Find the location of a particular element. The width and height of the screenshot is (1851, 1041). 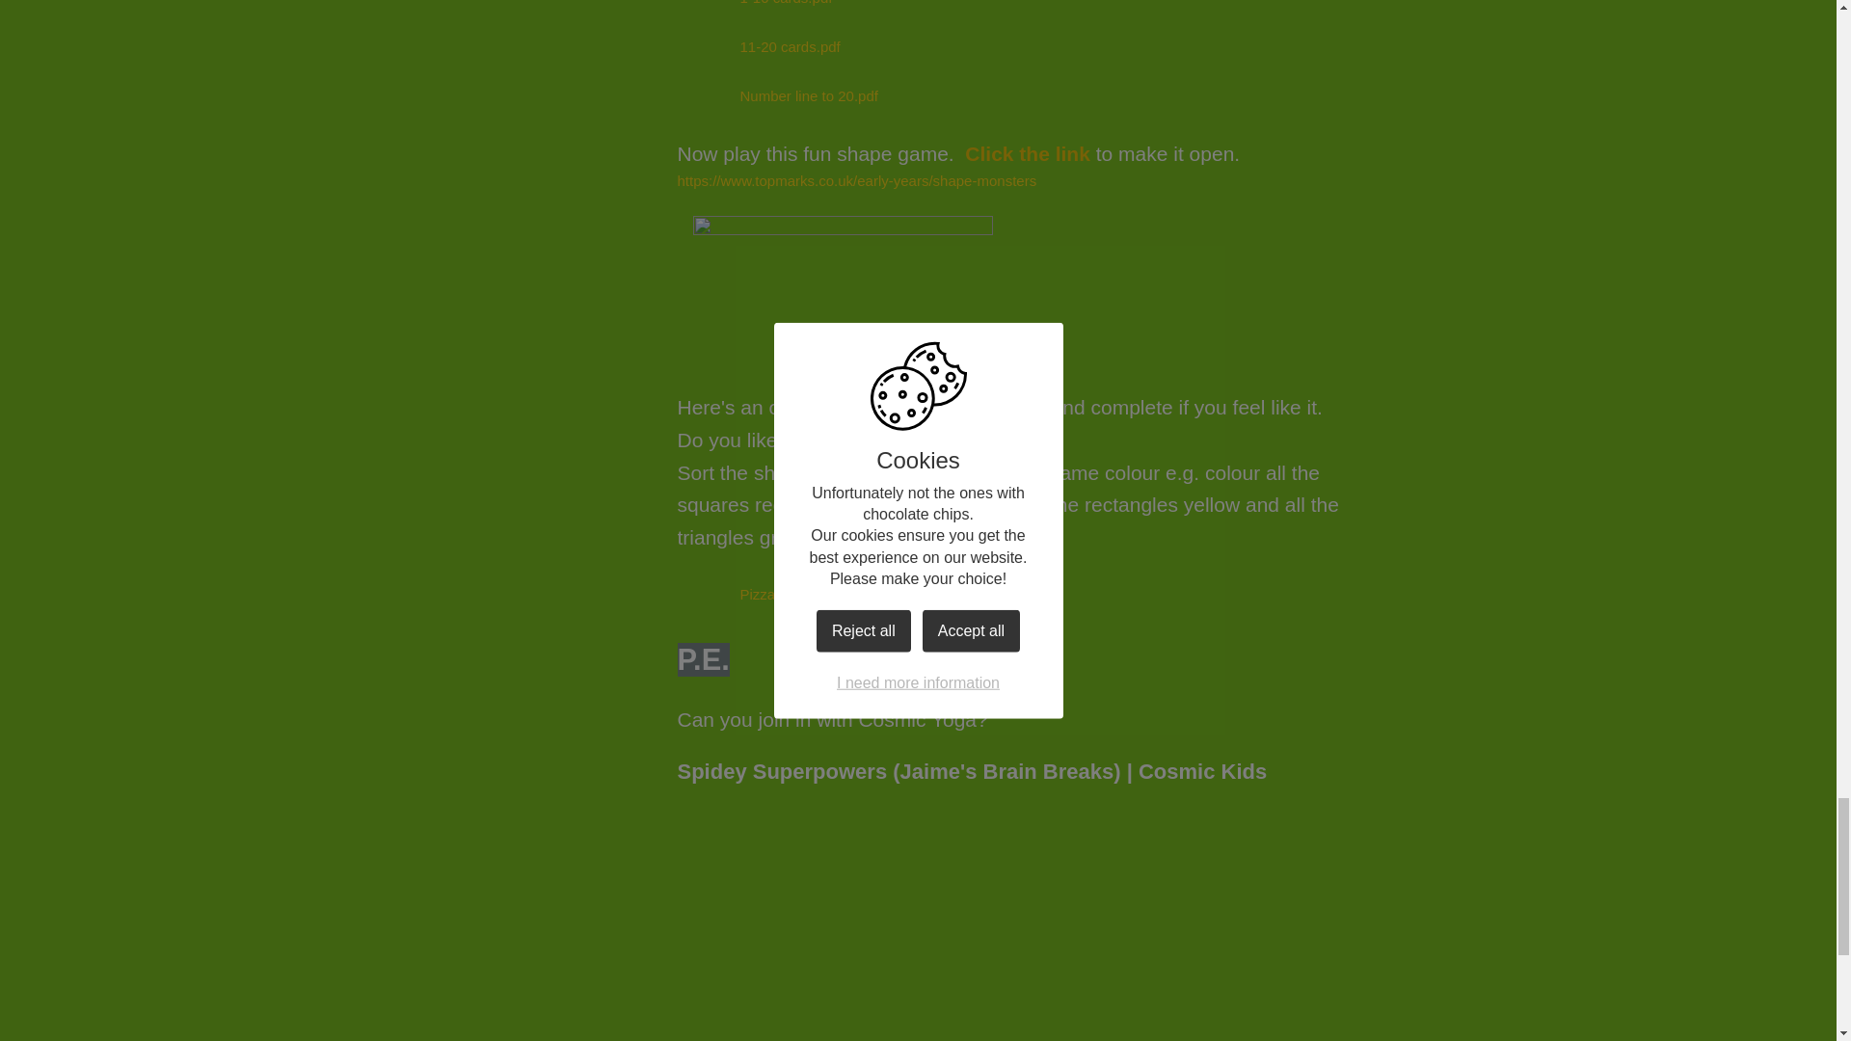

11-20 cards.pdf is located at coordinates (758, 46).